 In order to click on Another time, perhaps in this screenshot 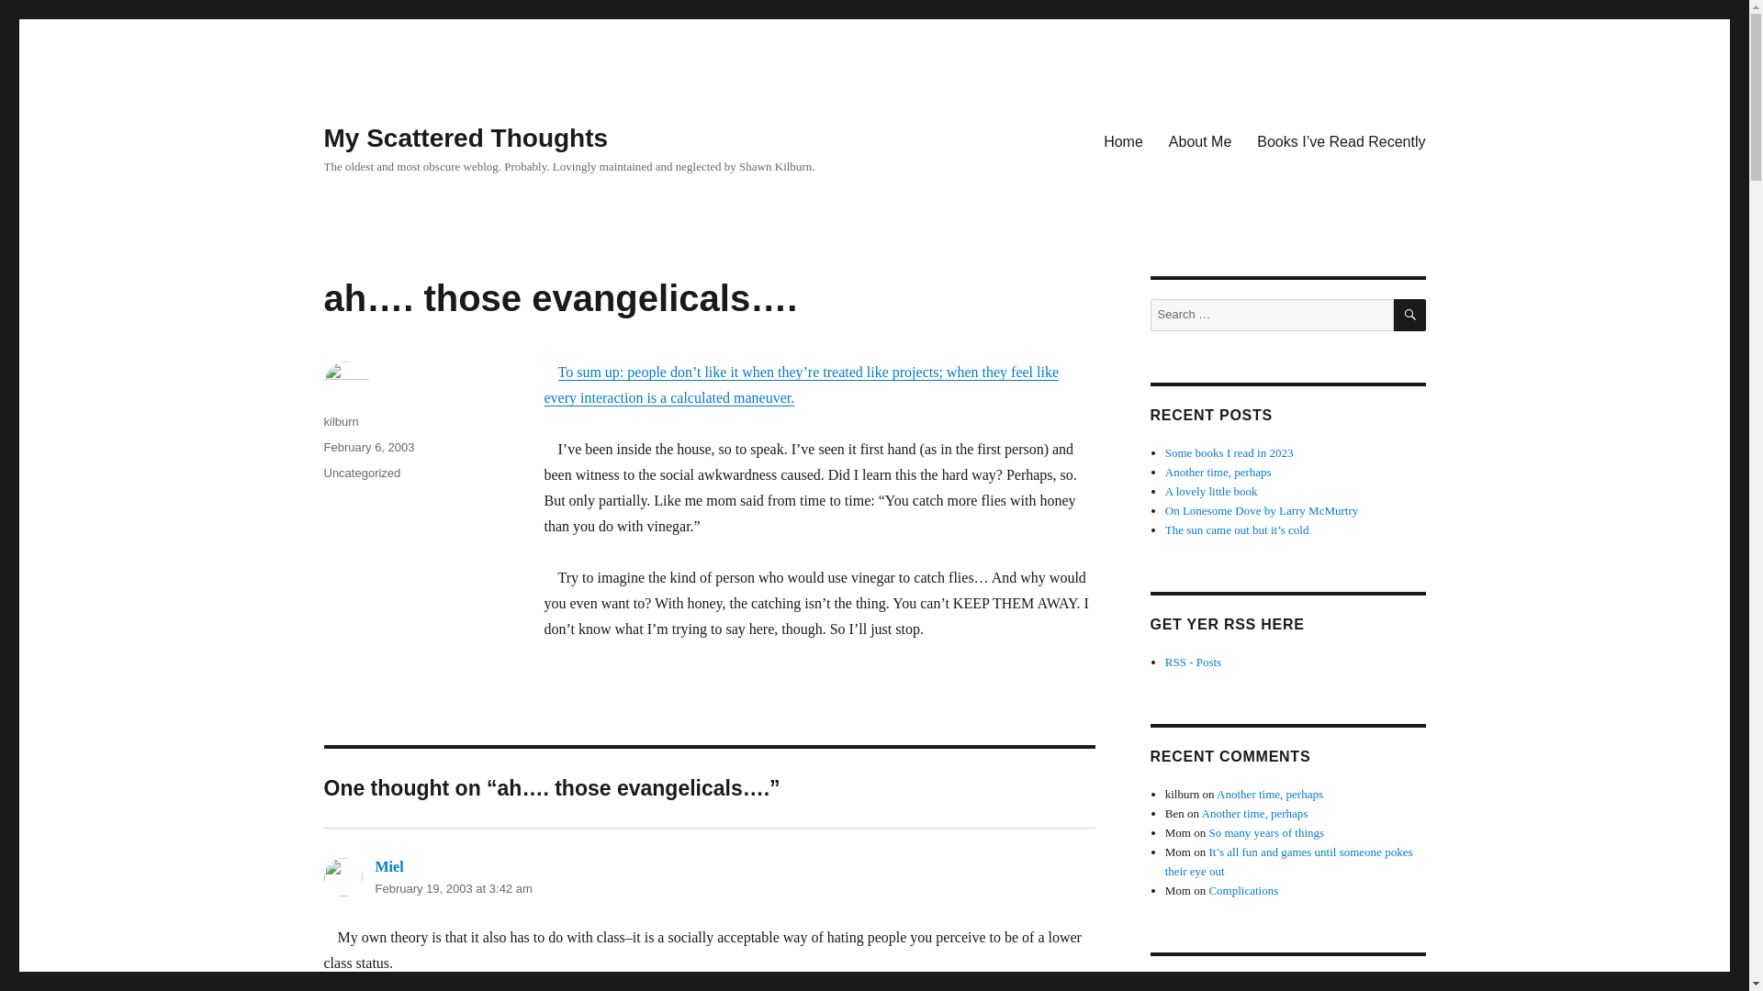, I will do `click(1218, 472)`.